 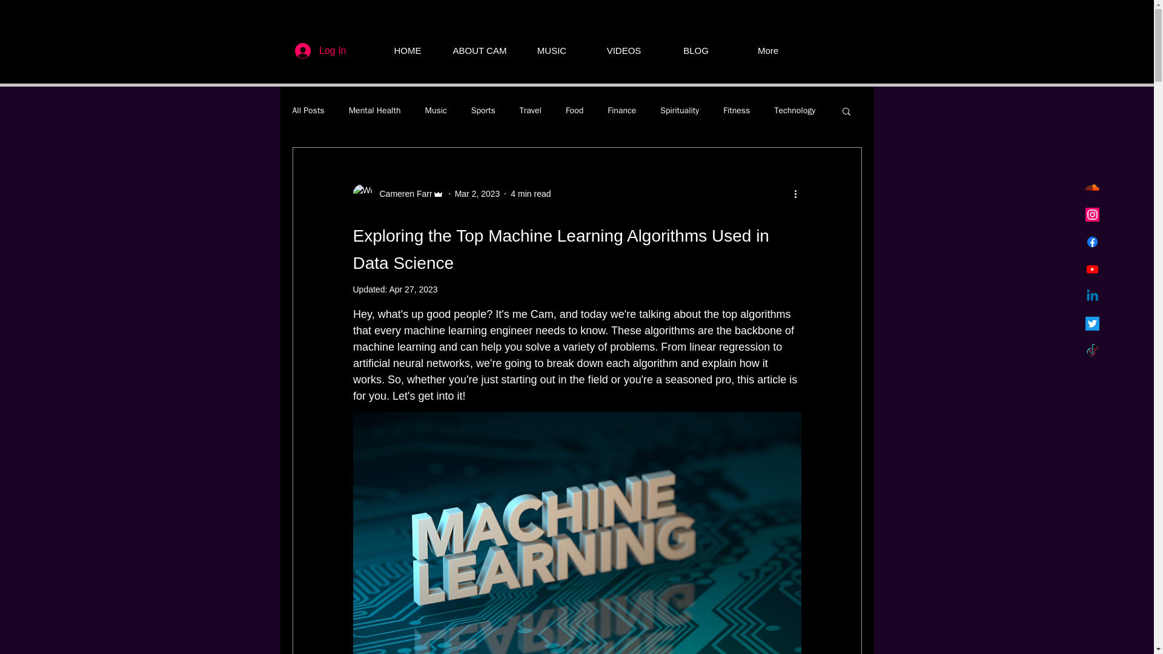 I want to click on Sports, so click(x=483, y=110).